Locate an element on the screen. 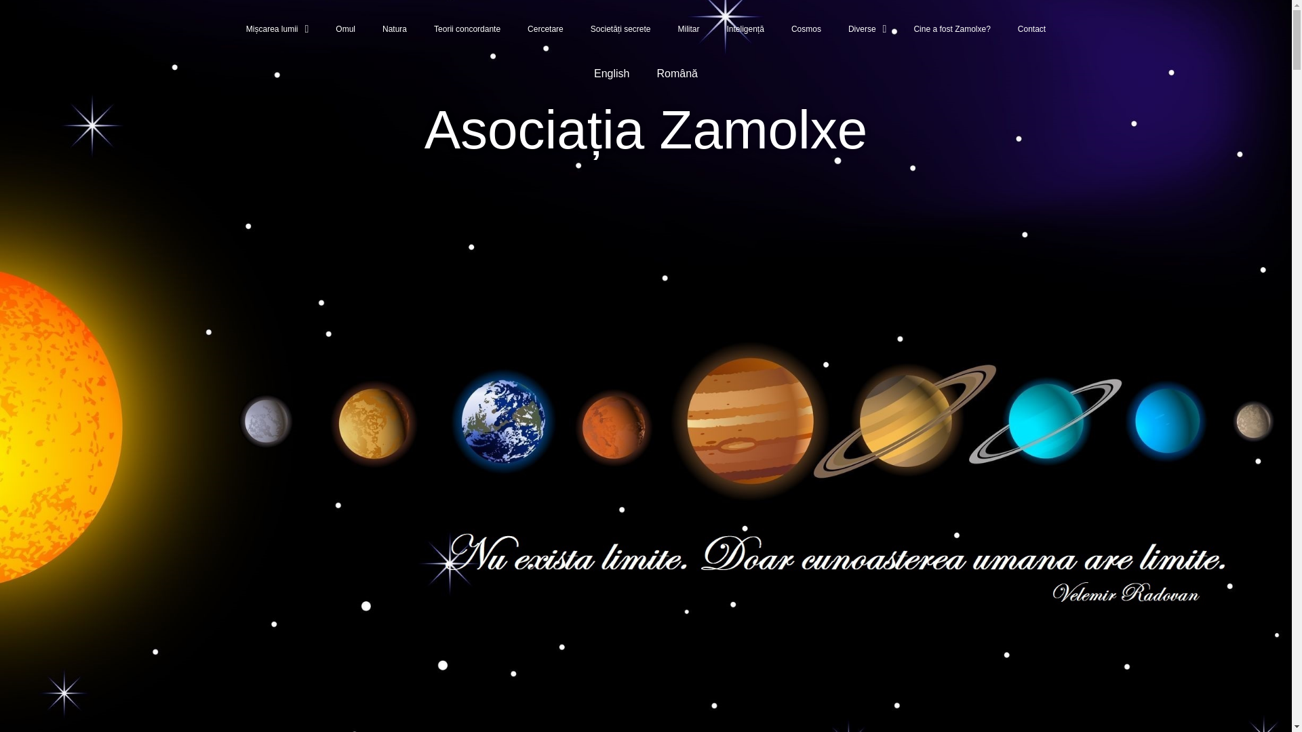 The width and height of the screenshot is (1302, 732). Cine a fost Zamolxe? is located at coordinates (951, 28).